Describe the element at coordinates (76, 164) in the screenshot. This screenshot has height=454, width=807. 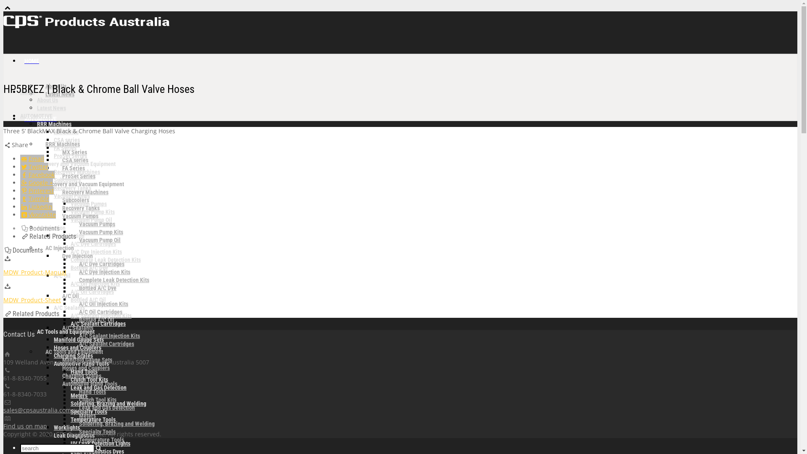
I see `Recovery and Vacuum Equipment` at that location.